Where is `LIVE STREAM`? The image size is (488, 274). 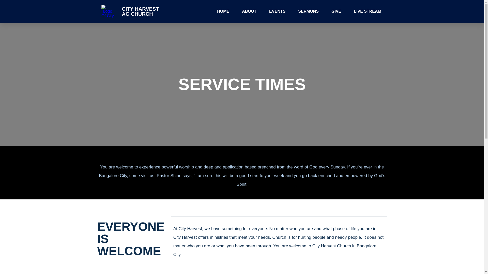 LIVE STREAM is located at coordinates (368, 11).